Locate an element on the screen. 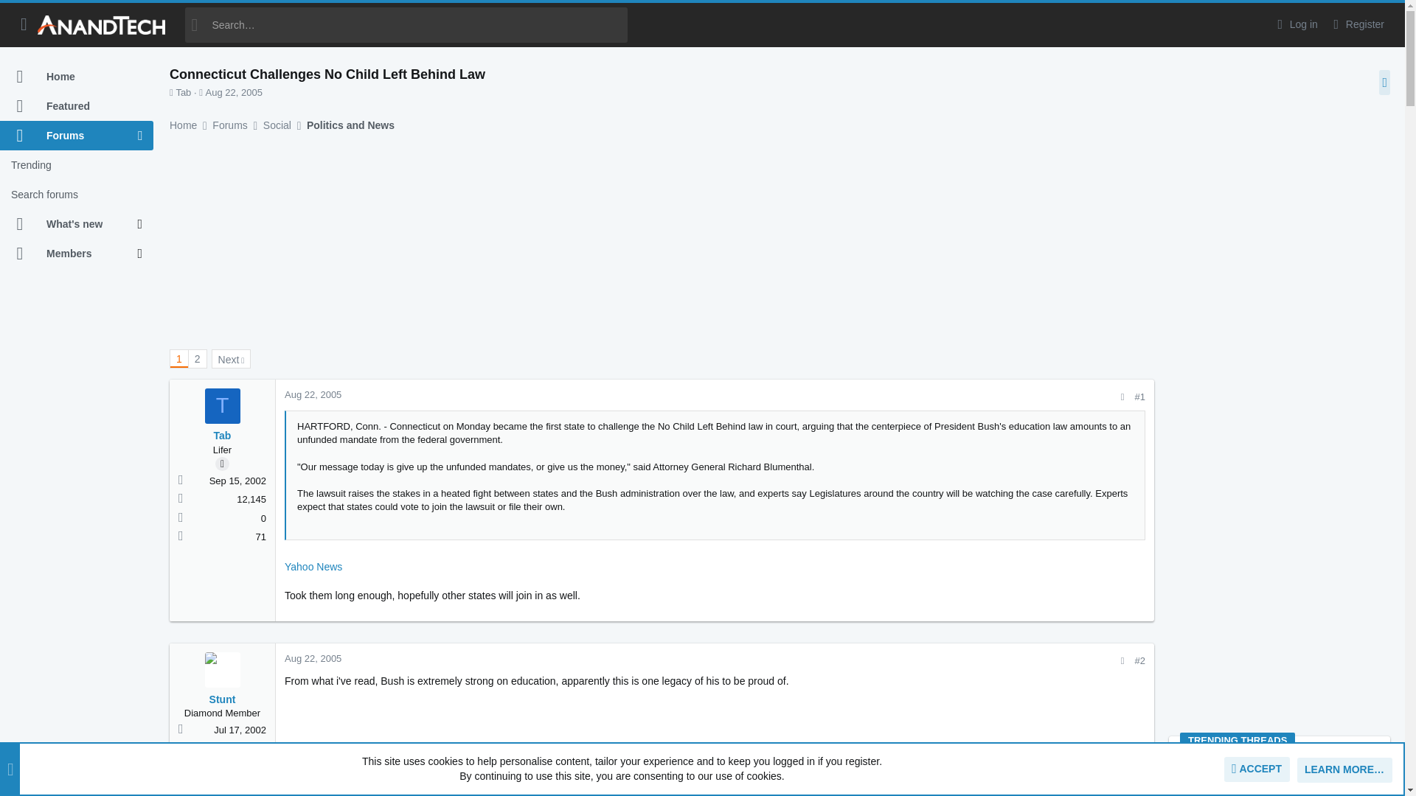  Original poster is located at coordinates (222, 464).